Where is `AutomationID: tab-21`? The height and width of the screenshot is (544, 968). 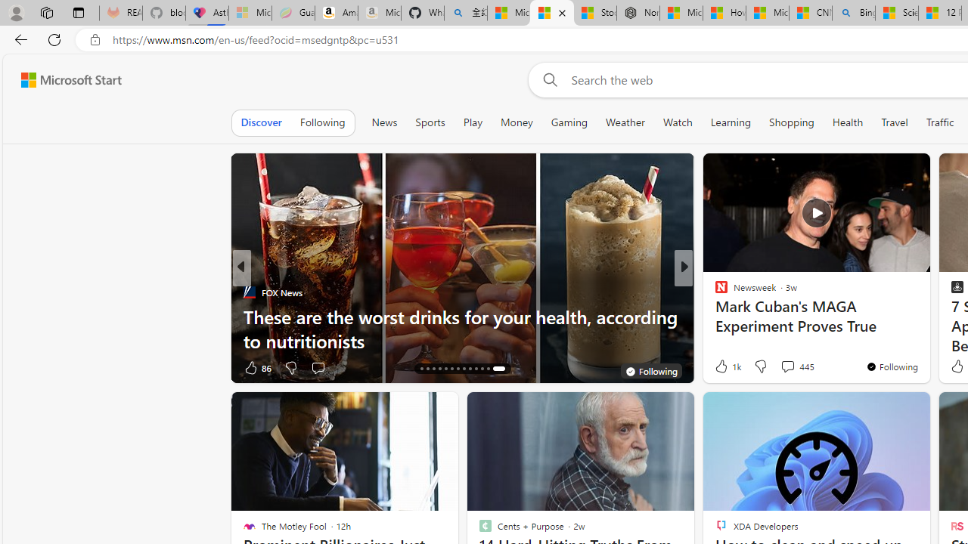 AutomationID: tab-21 is located at coordinates (464, 369).